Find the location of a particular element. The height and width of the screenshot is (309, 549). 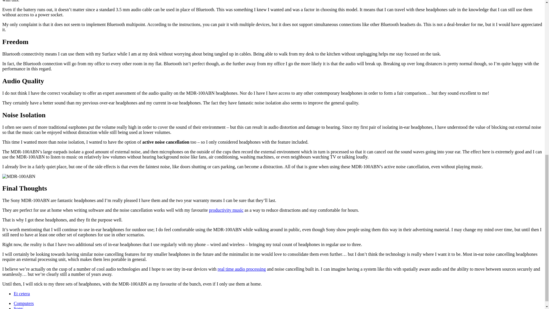

Et cetera is located at coordinates (22, 294).